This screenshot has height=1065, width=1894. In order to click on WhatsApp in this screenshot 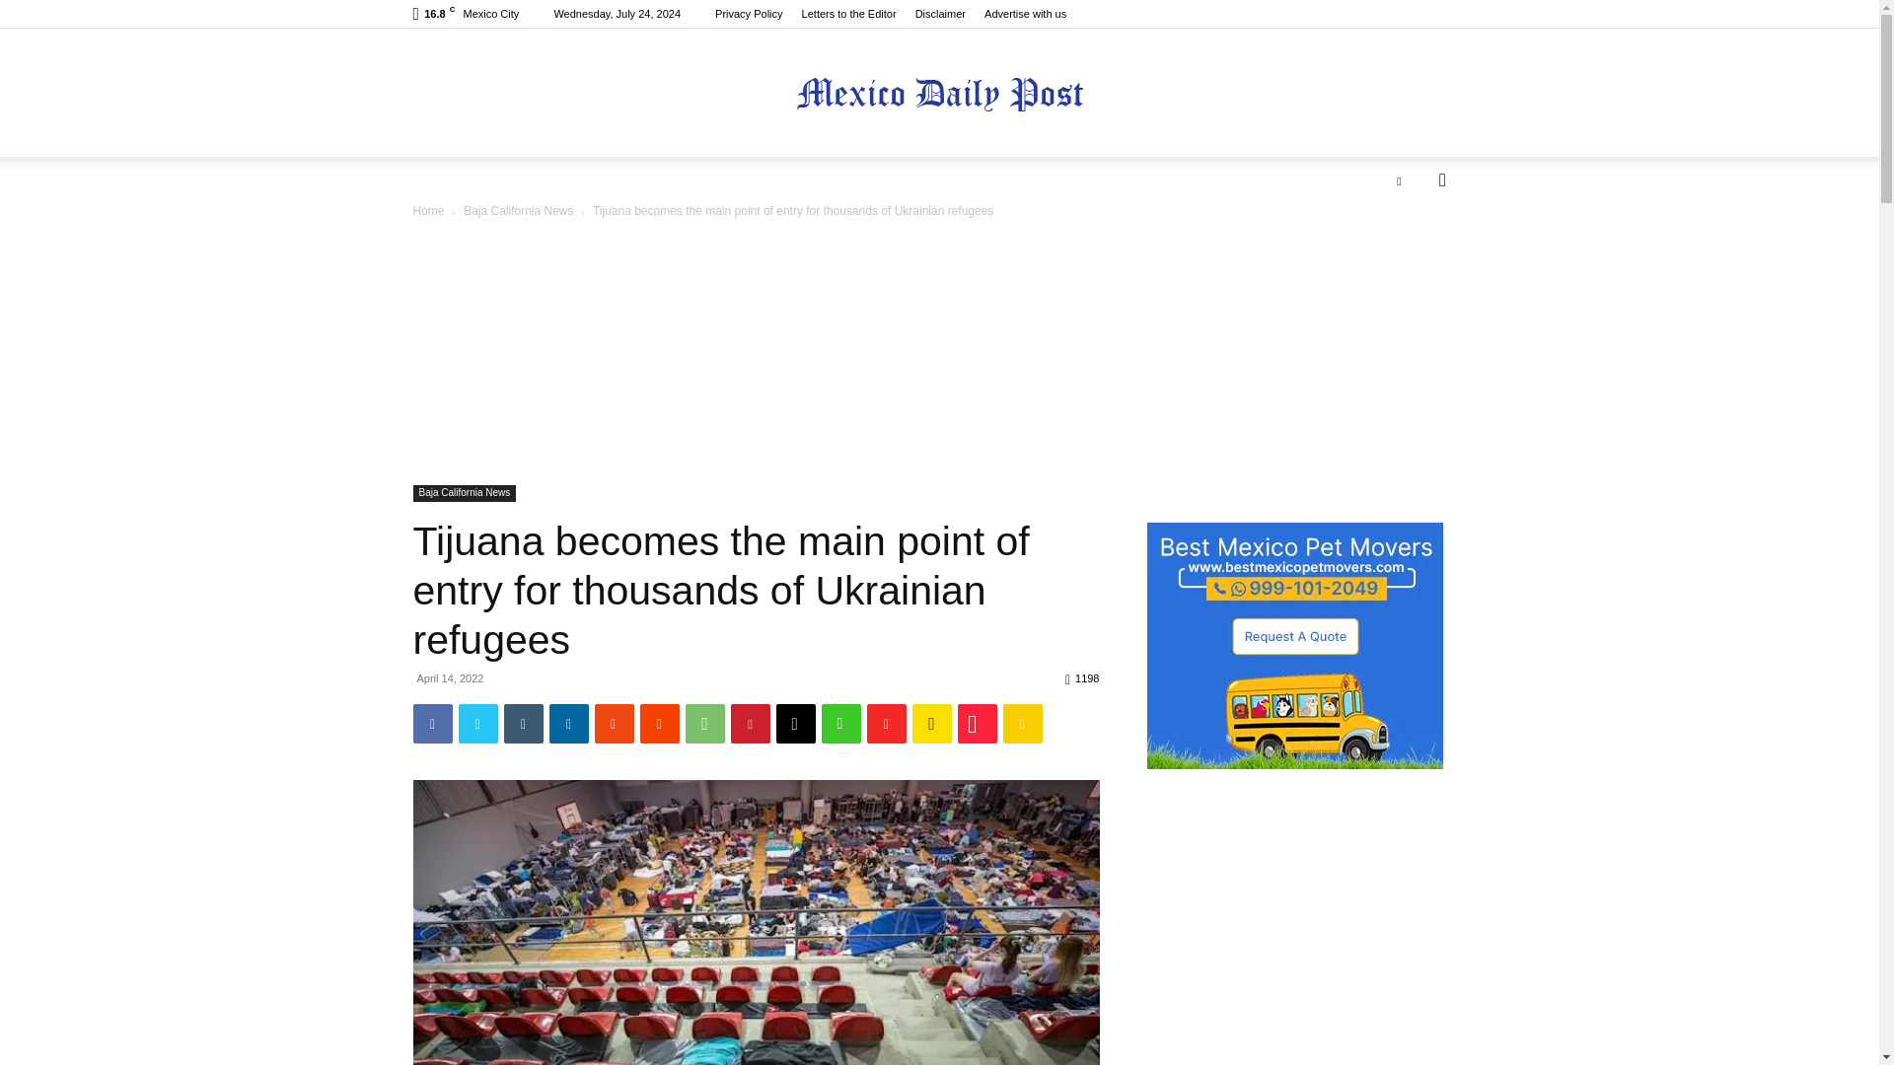, I will do `click(703, 723)`.